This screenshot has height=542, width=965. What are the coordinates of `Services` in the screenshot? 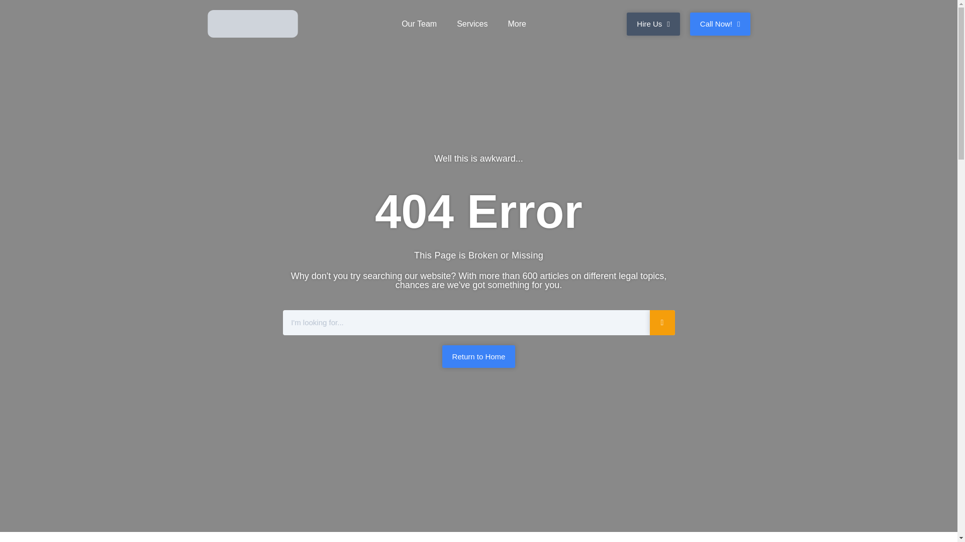 It's located at (472, 23).